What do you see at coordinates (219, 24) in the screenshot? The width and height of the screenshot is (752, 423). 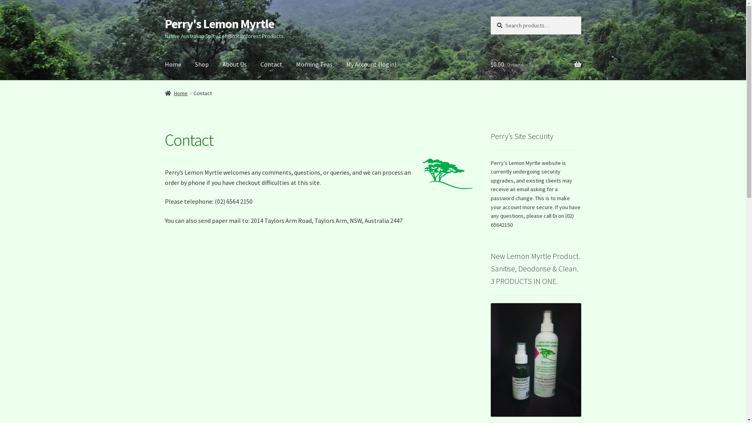 I see `Perry's Lemon Myrtle` at bounding box center [219, 24].